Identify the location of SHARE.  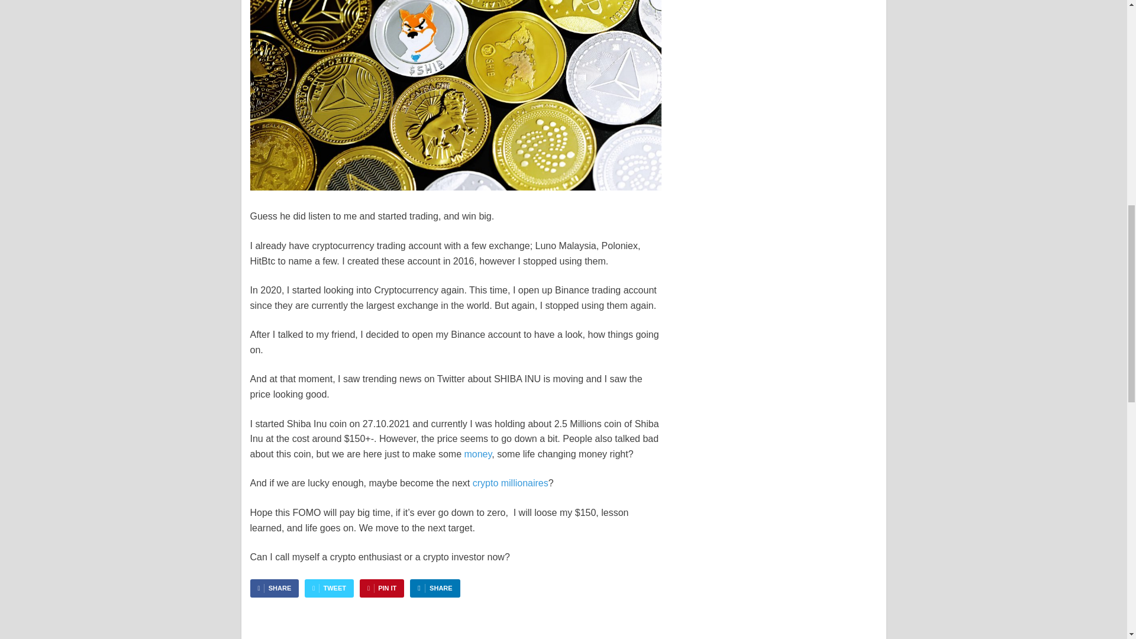
(435, 588).